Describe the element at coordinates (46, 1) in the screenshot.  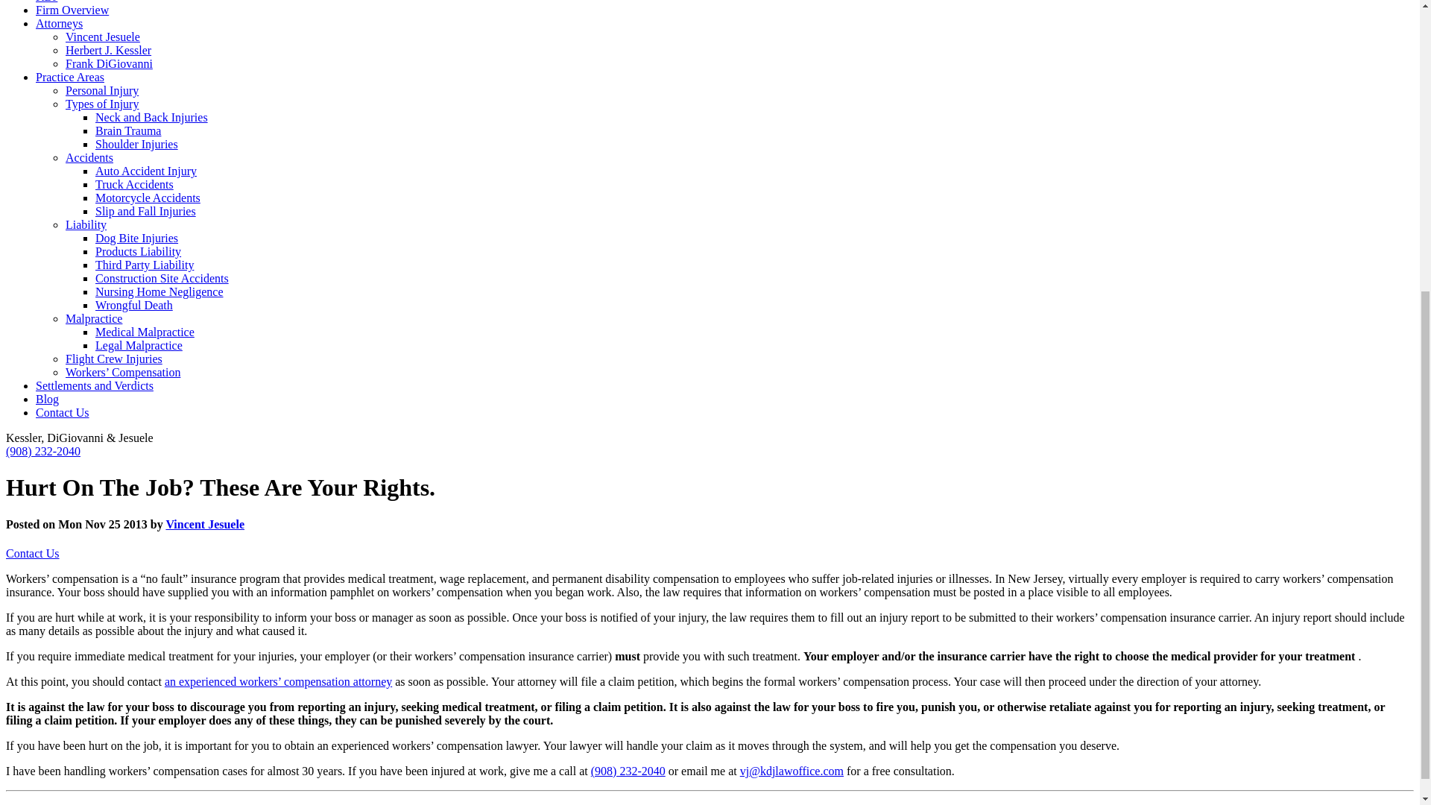
I see `KDJ` at that location.